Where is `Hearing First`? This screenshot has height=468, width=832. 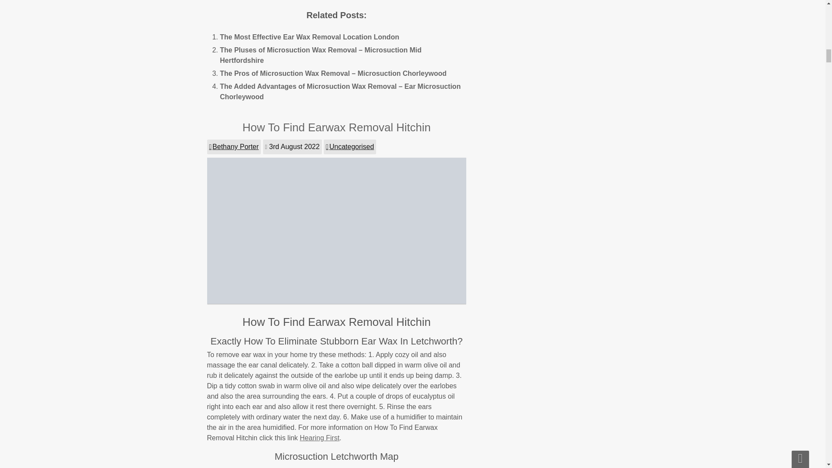
Hearing First is located at coordinates (319, 438).